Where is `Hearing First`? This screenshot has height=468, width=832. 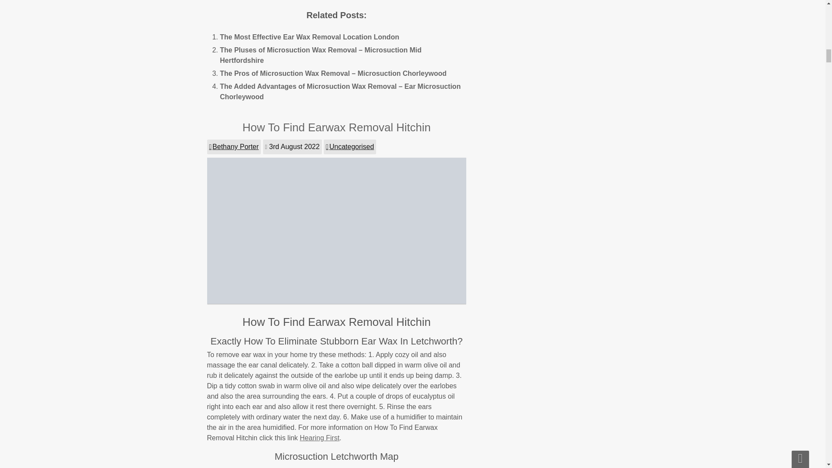
Hearing First is located at coordinates (319, 438).